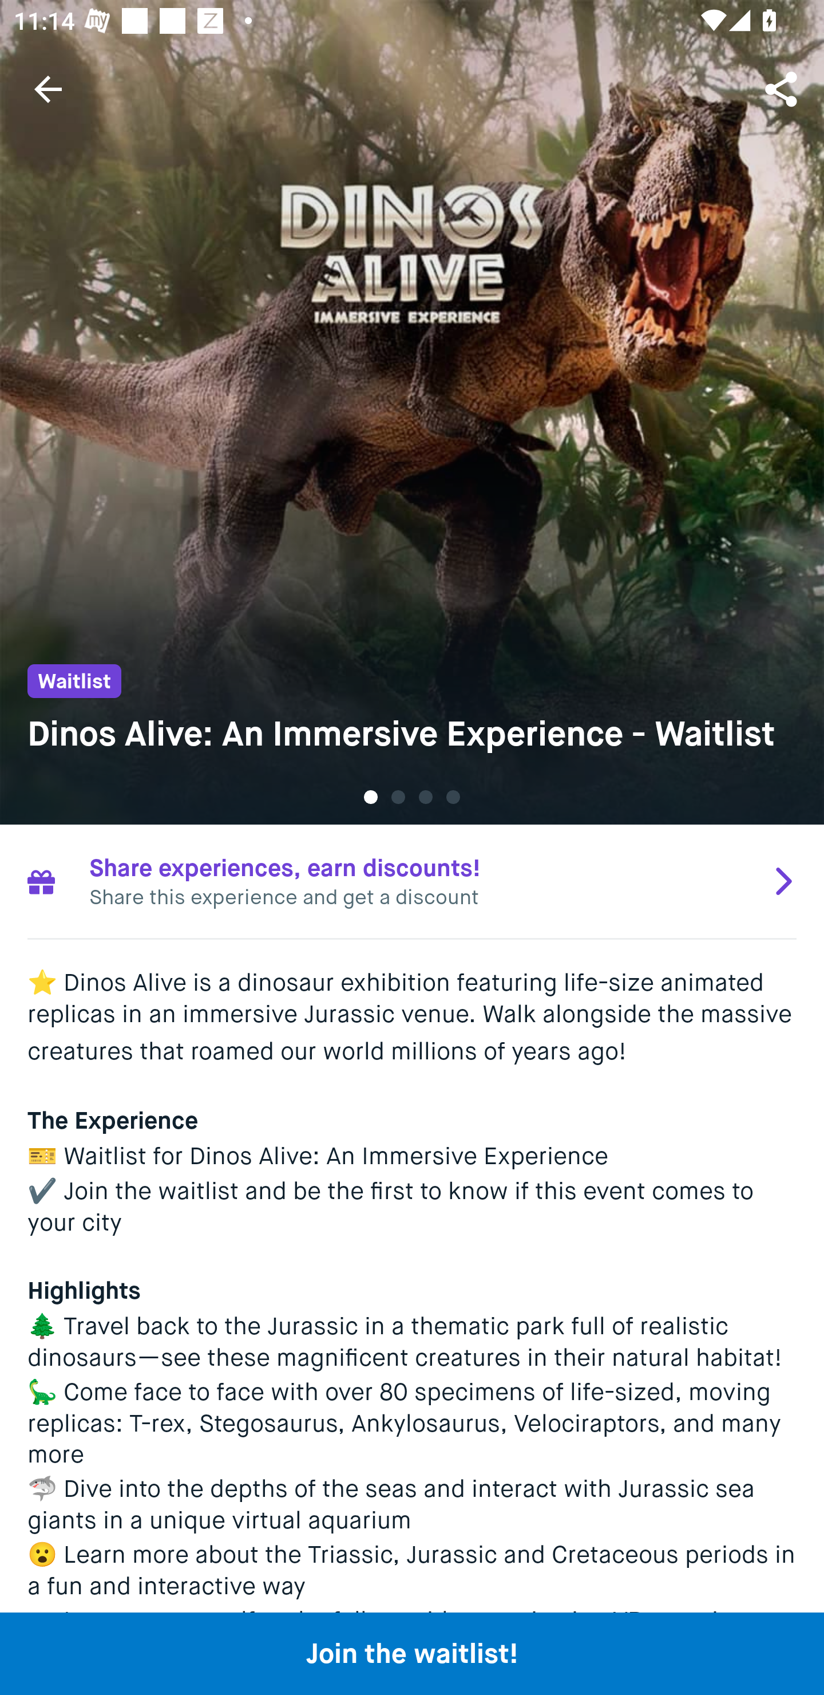 The width and height of the screenshot is (824, 1695). I want to click on Join the waitlist!, so click(412, 1653).